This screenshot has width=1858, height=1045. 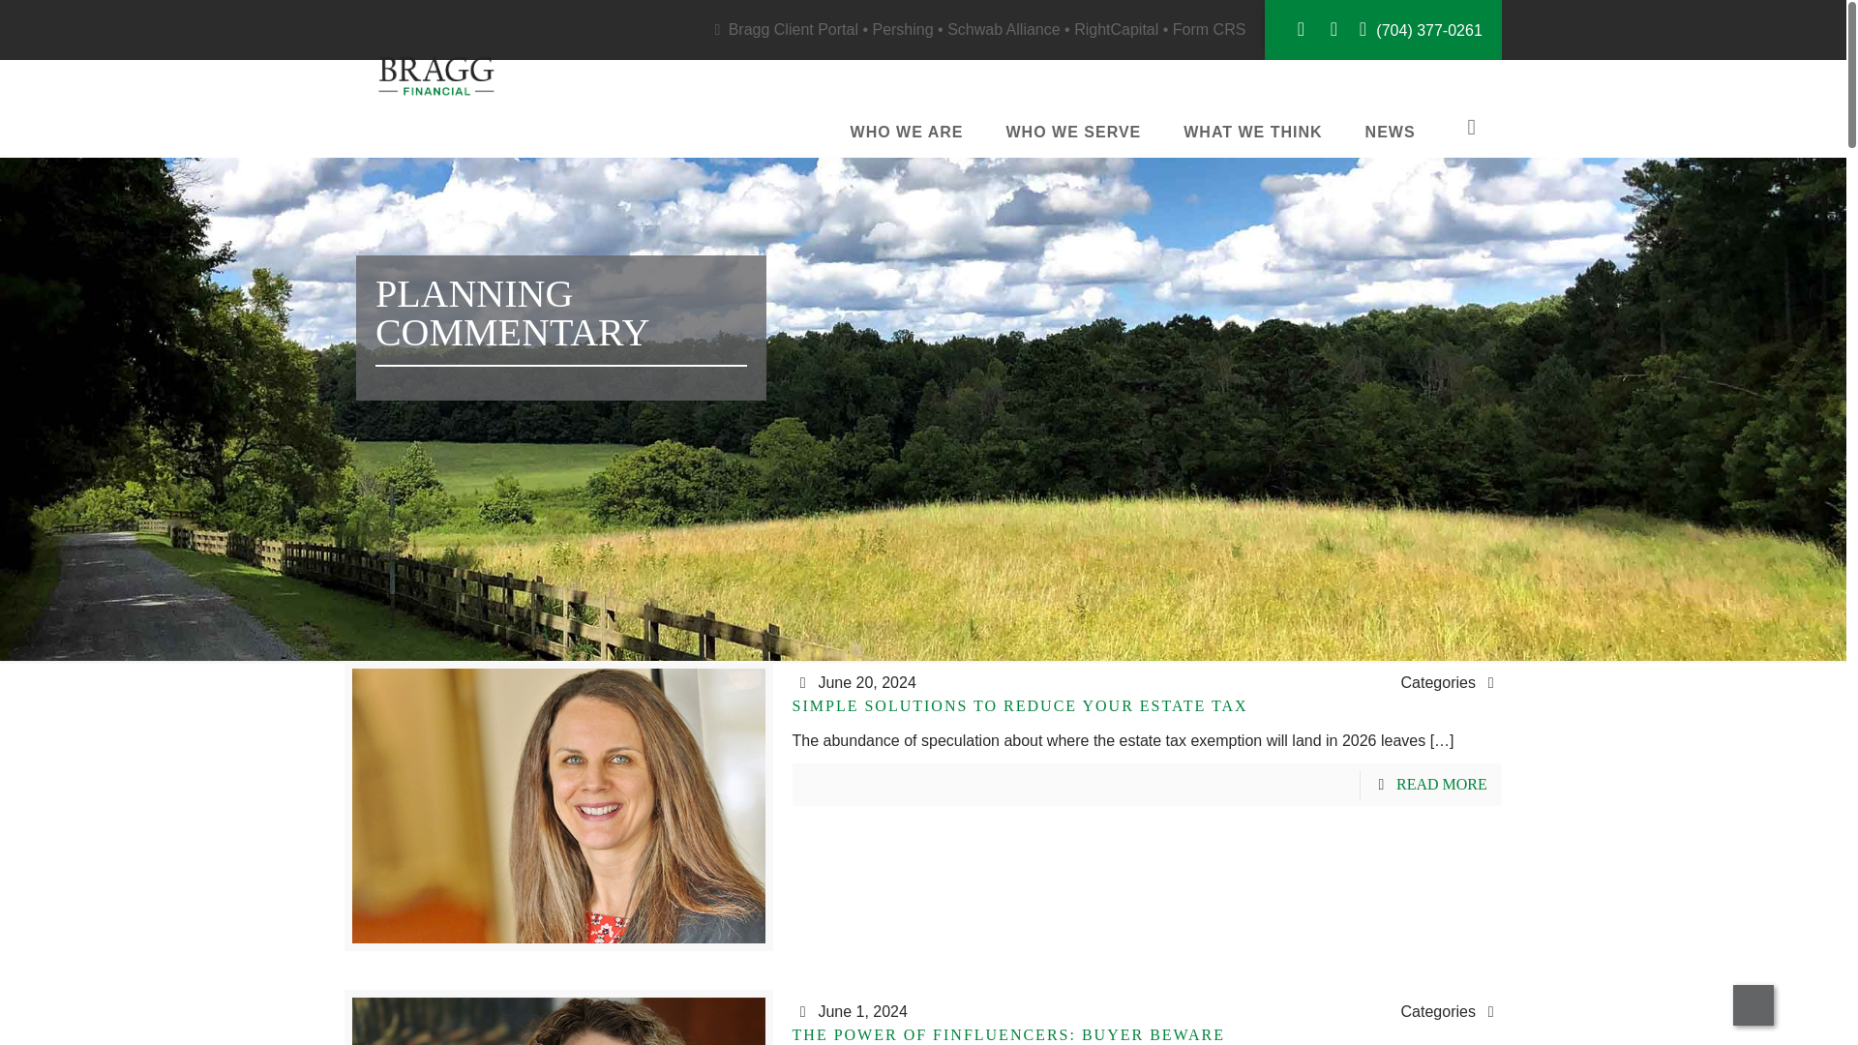 I want to click on Schwab Alliance, so click(x=1004, y=29).